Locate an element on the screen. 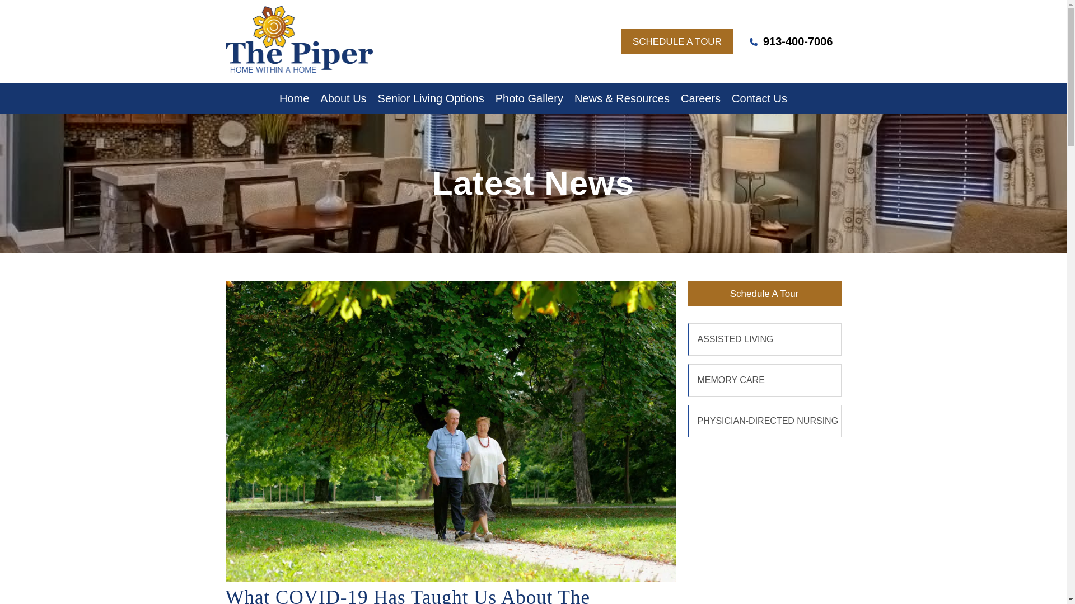 This screenshot has width=1075, height=604. 913-400-7006 is located at coordinates (791, 41).